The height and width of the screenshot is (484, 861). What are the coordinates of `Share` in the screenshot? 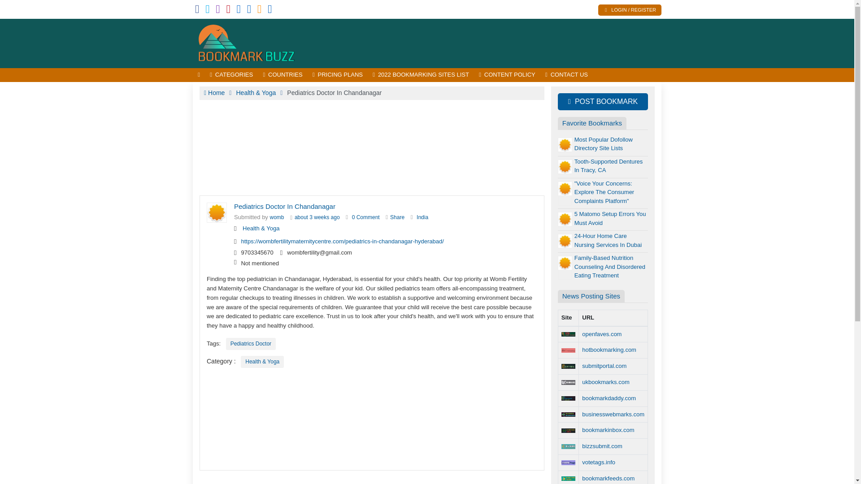 It's located at (397, 217).